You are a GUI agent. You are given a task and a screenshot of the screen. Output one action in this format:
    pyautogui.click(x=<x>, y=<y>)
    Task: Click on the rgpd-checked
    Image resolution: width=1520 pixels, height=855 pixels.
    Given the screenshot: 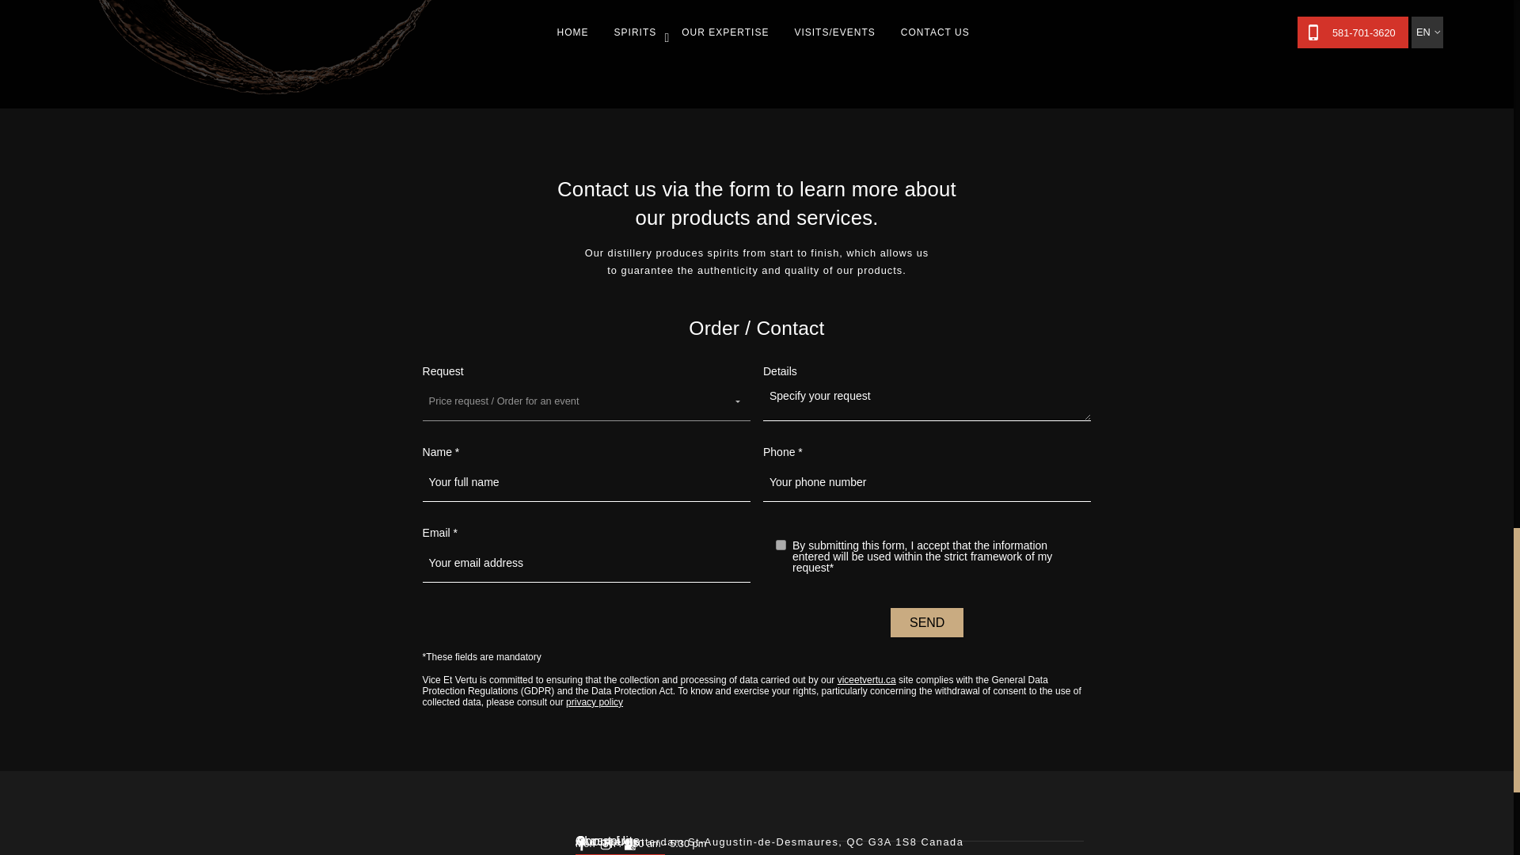 What is the action you would take?
    pyautogui.click(x=781, y=545)
    